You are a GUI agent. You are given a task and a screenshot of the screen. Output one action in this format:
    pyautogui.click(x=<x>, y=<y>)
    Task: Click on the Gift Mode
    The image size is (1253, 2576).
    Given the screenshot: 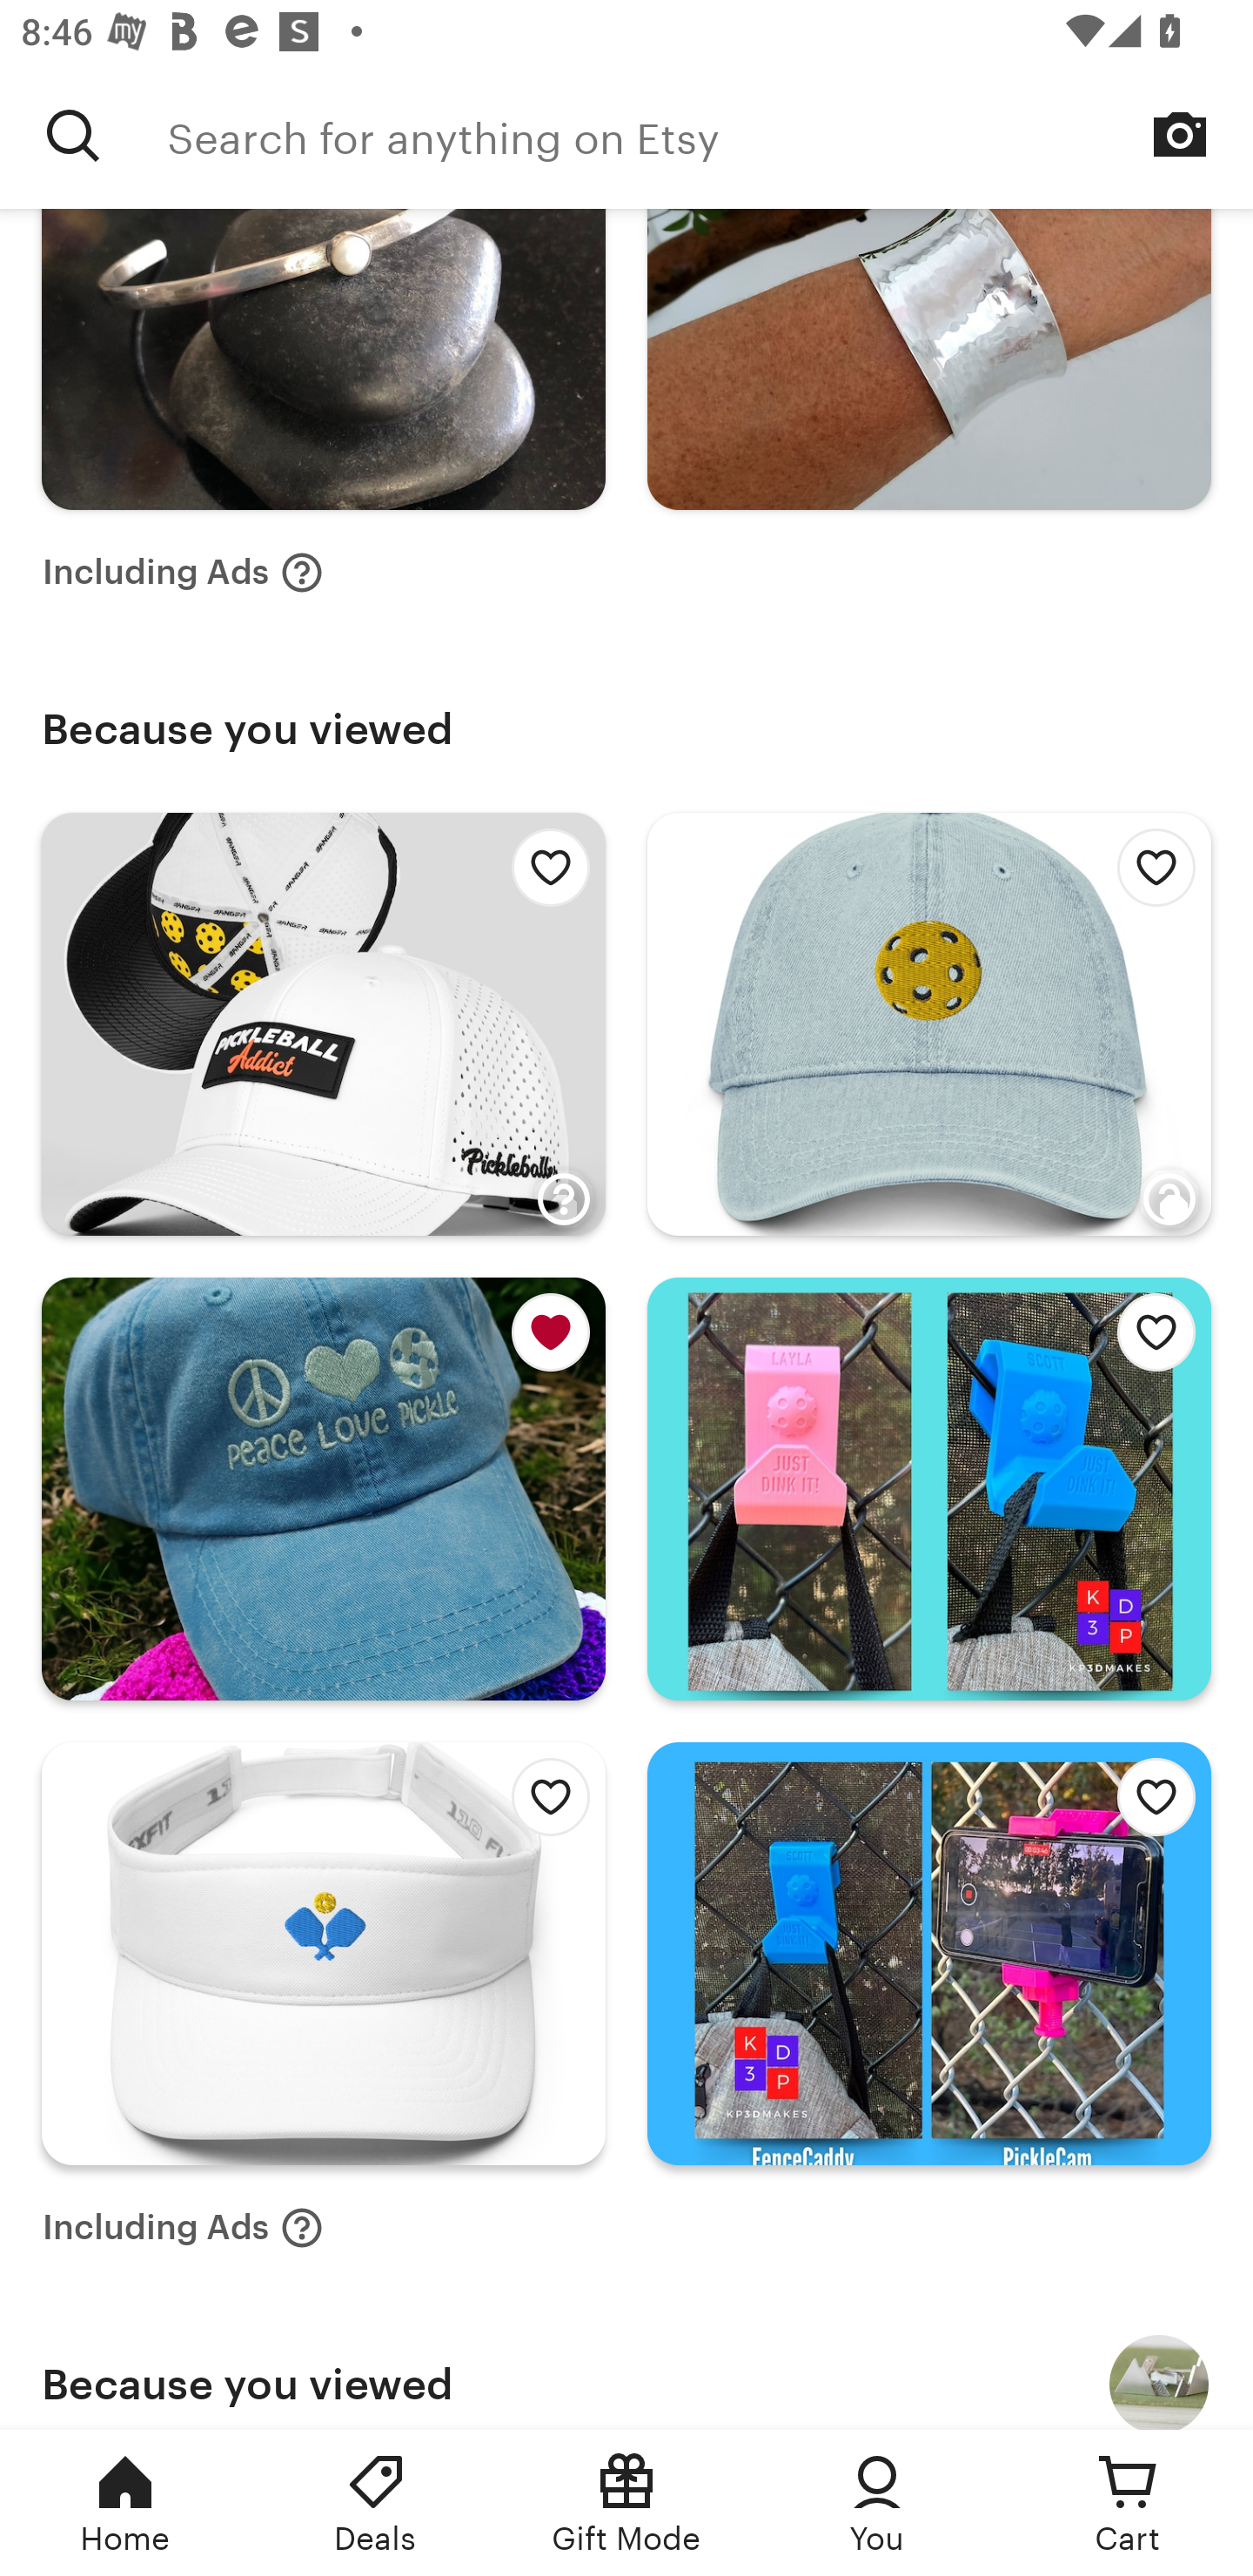 What is the action you would take?
    pyautogui.click(x=626, y=2503)
    